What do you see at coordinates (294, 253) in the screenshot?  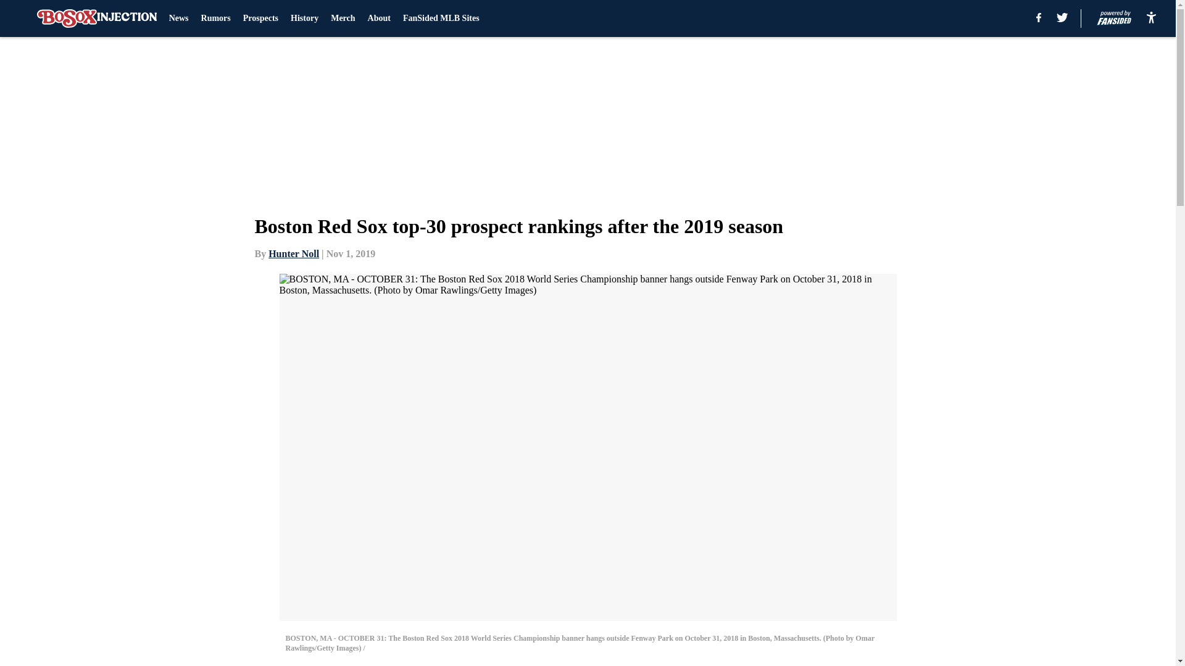 I see `Hunter Noll` at bounding box center [294, 253].